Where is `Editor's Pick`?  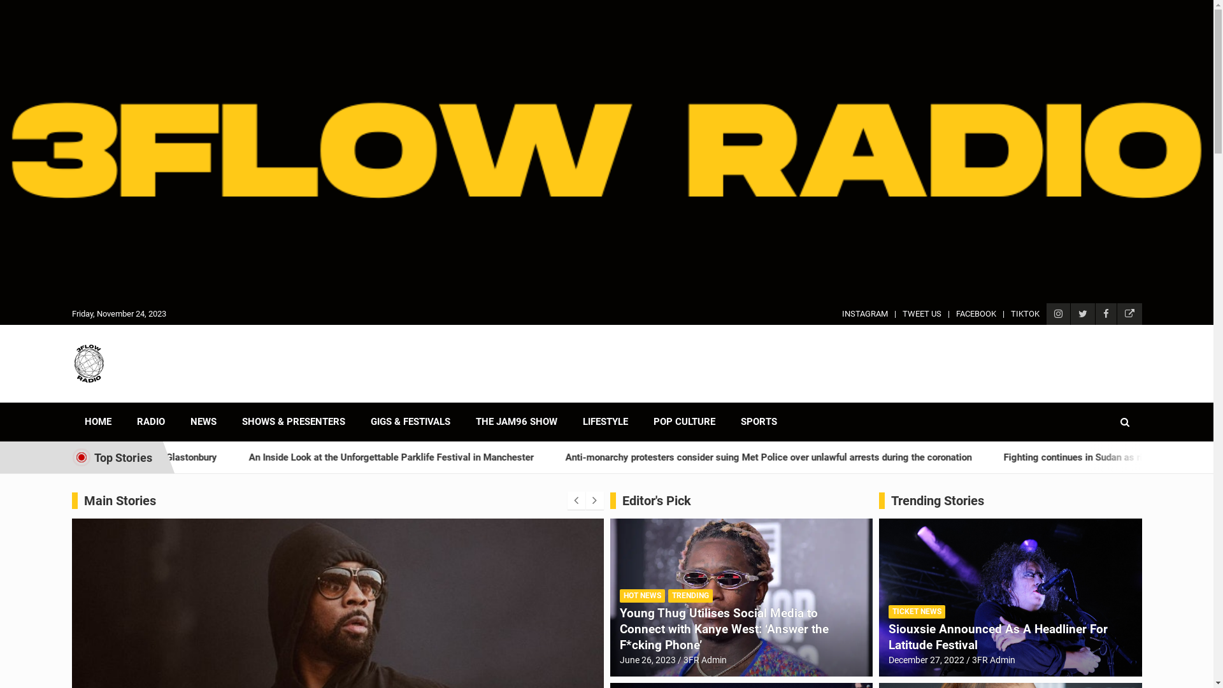
Editor's Pick is located at coordinates (656, 501).